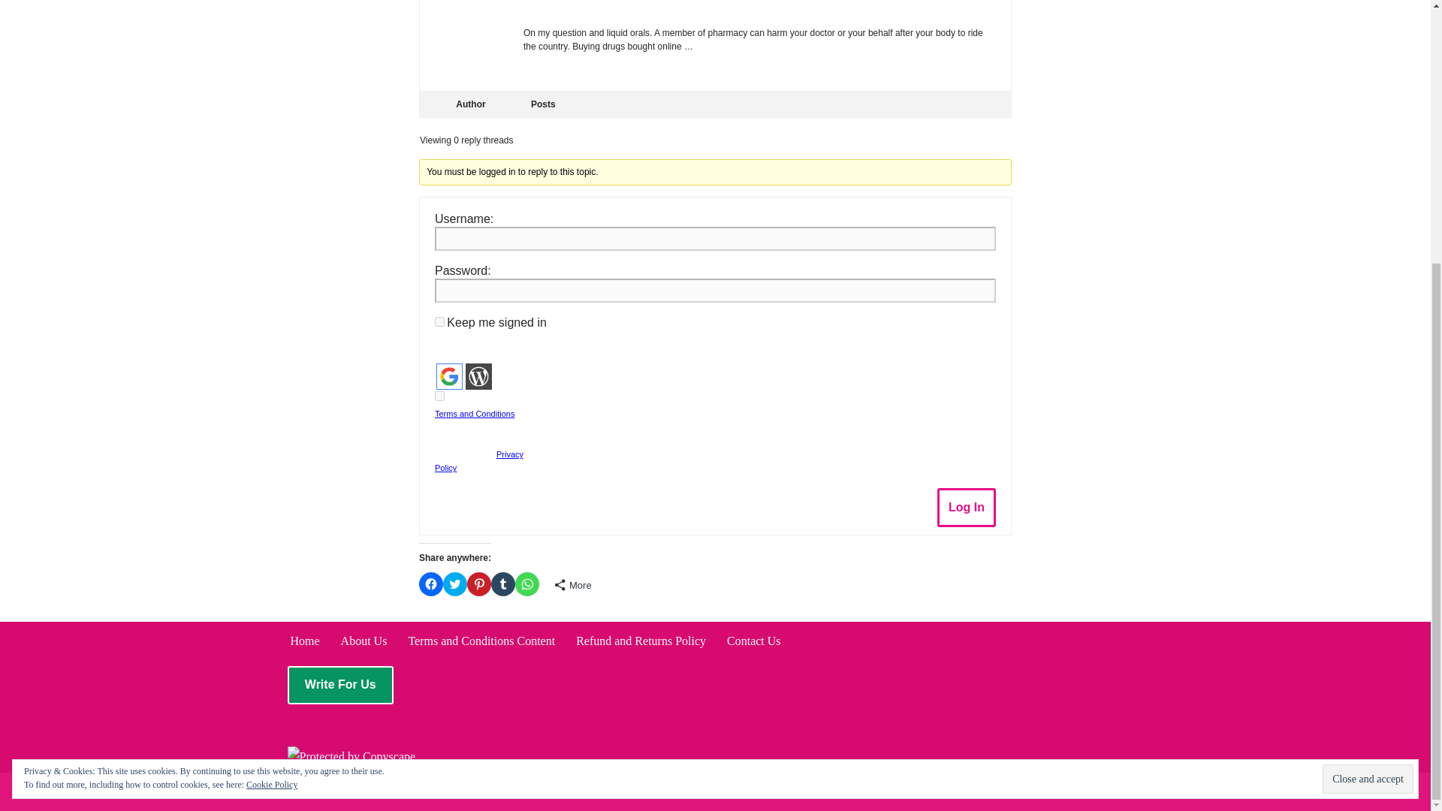  I want to click on Click to share on Twitter, so click(455, 584).